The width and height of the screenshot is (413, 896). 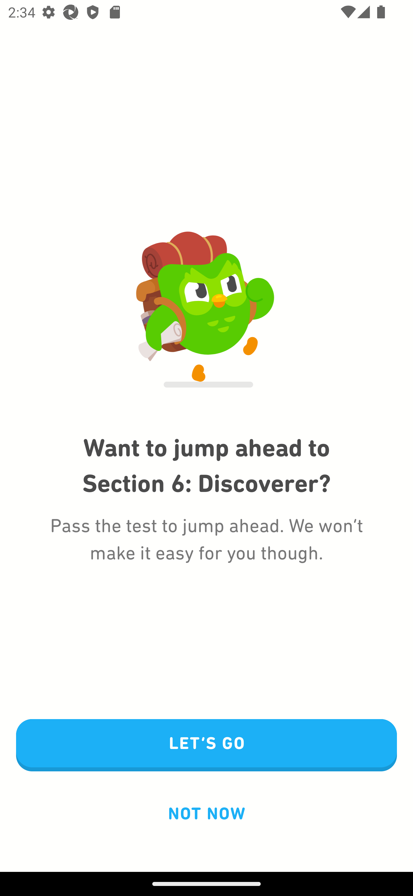 What do you see at coordinates (206, 746) in the screenshot?
I see `LET’S GO` at bounding box center [206, 746].